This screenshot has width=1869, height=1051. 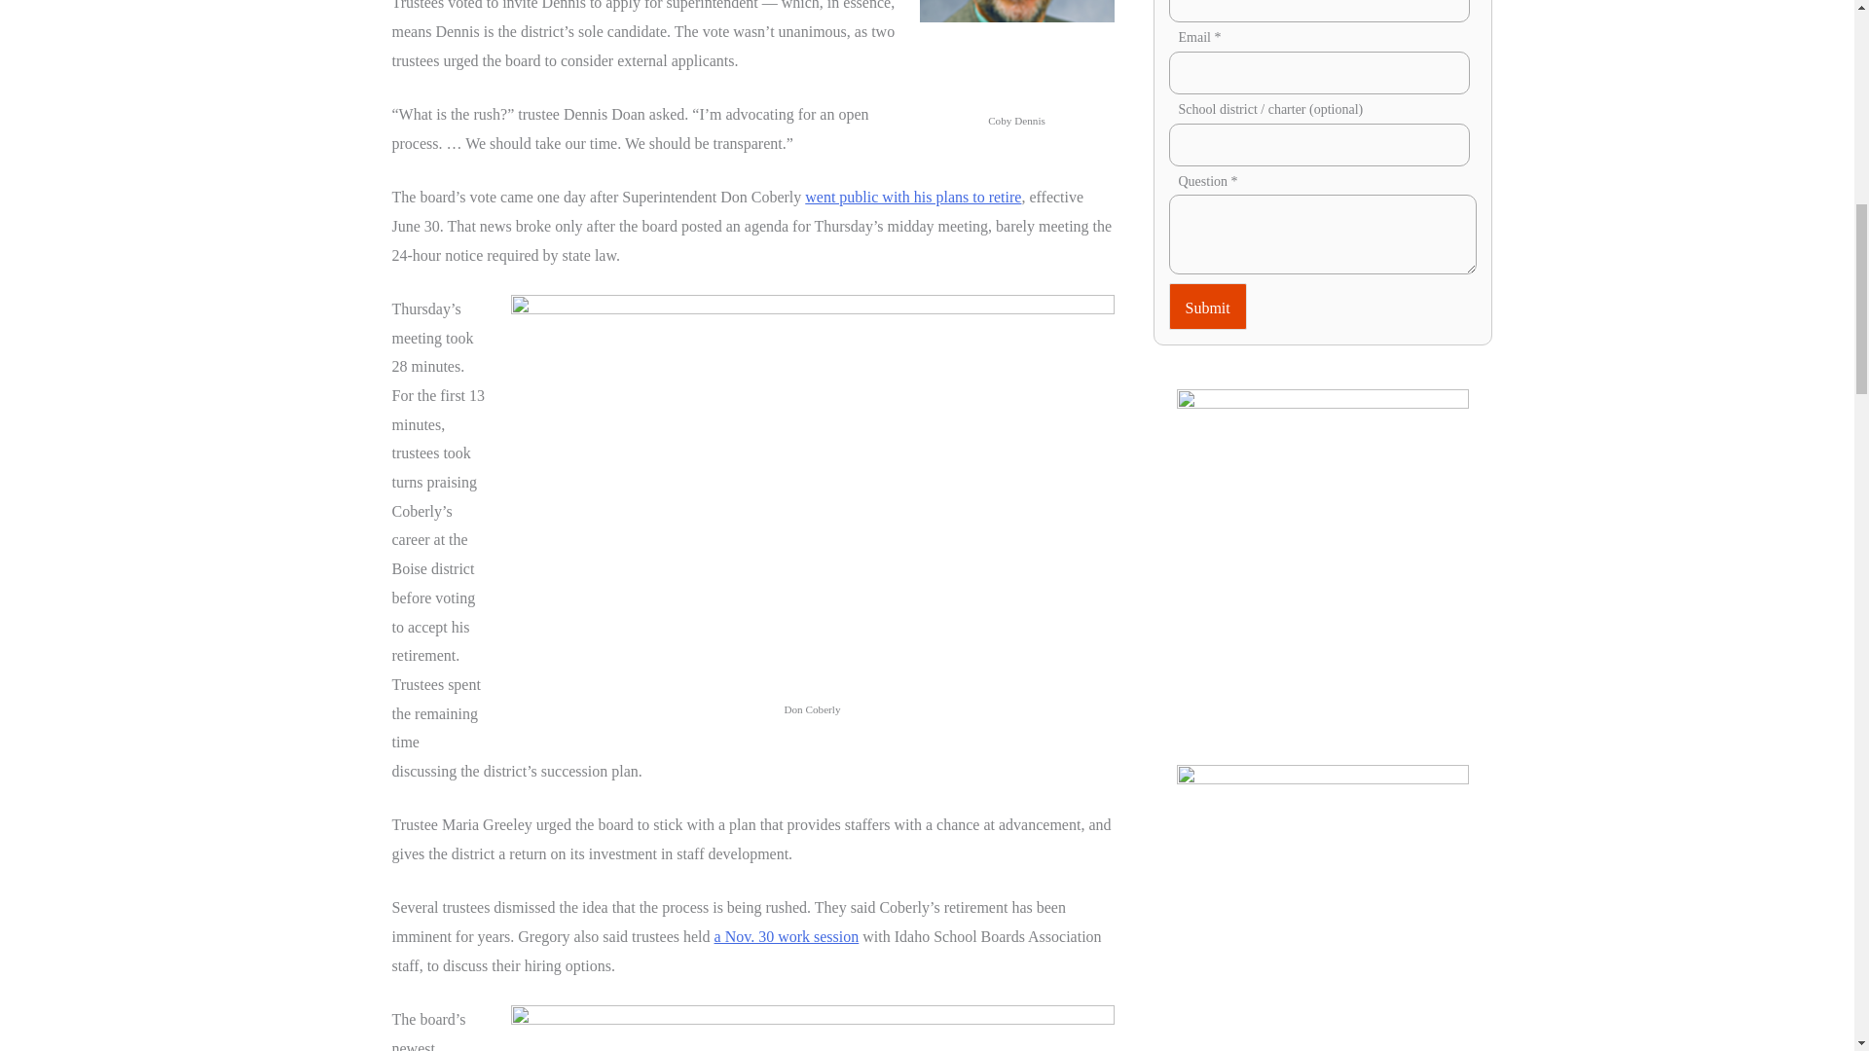 I want to click on went public with his plans to retire, so click(x=913, y=197).